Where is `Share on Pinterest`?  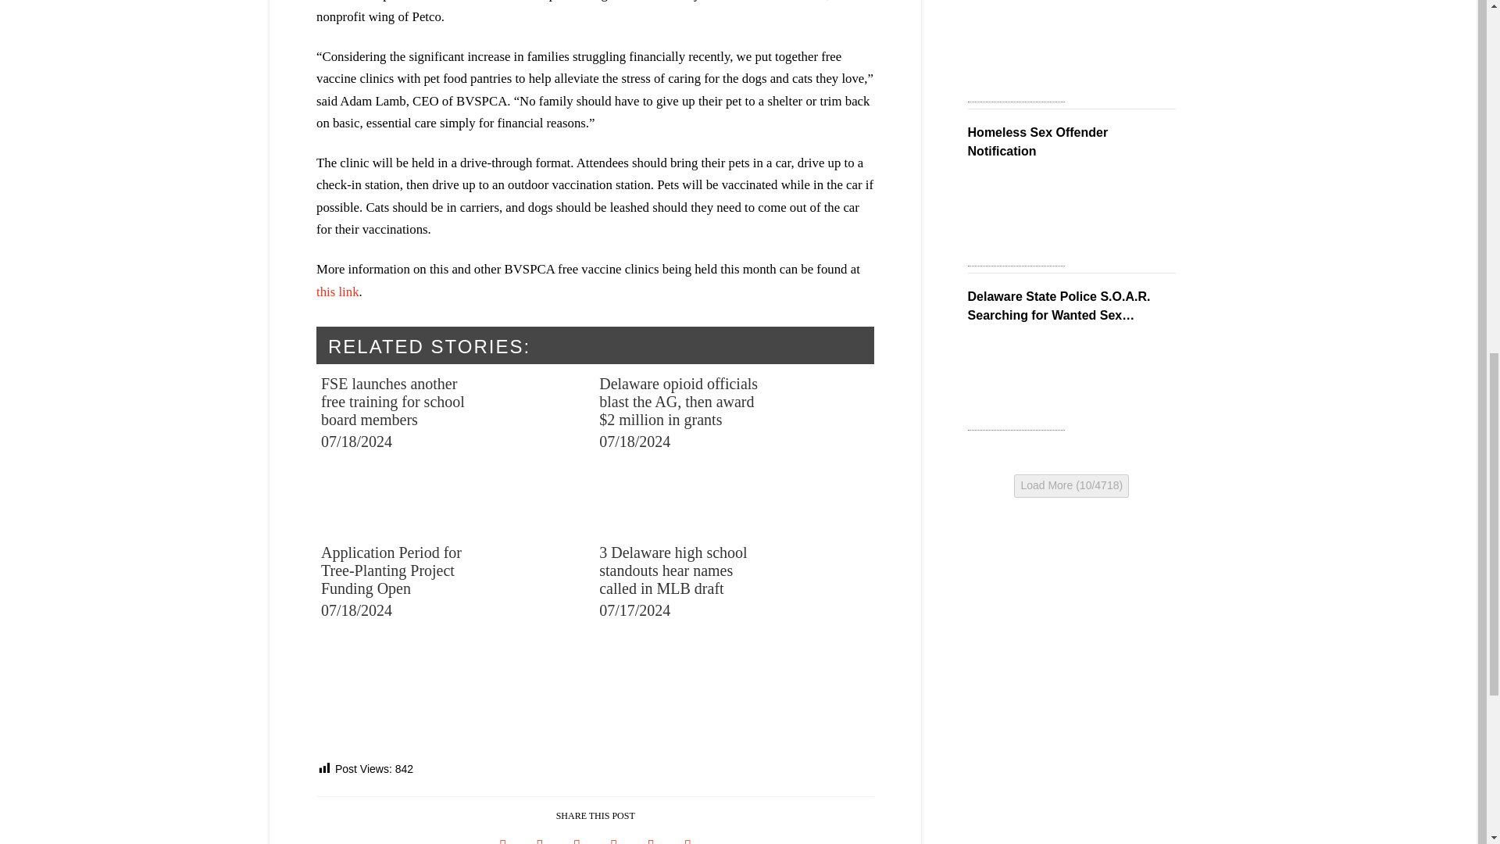 Share on Pinterest is located at coordinates (613, 836).